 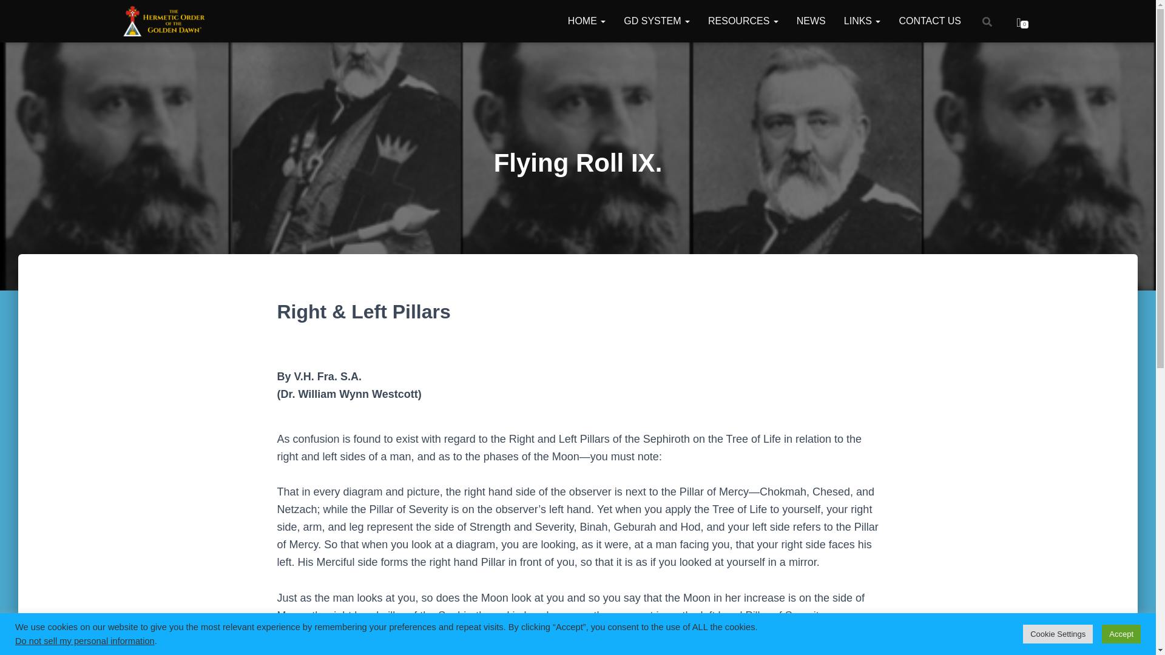 I want to click on Home, so click(x=587, y=21).